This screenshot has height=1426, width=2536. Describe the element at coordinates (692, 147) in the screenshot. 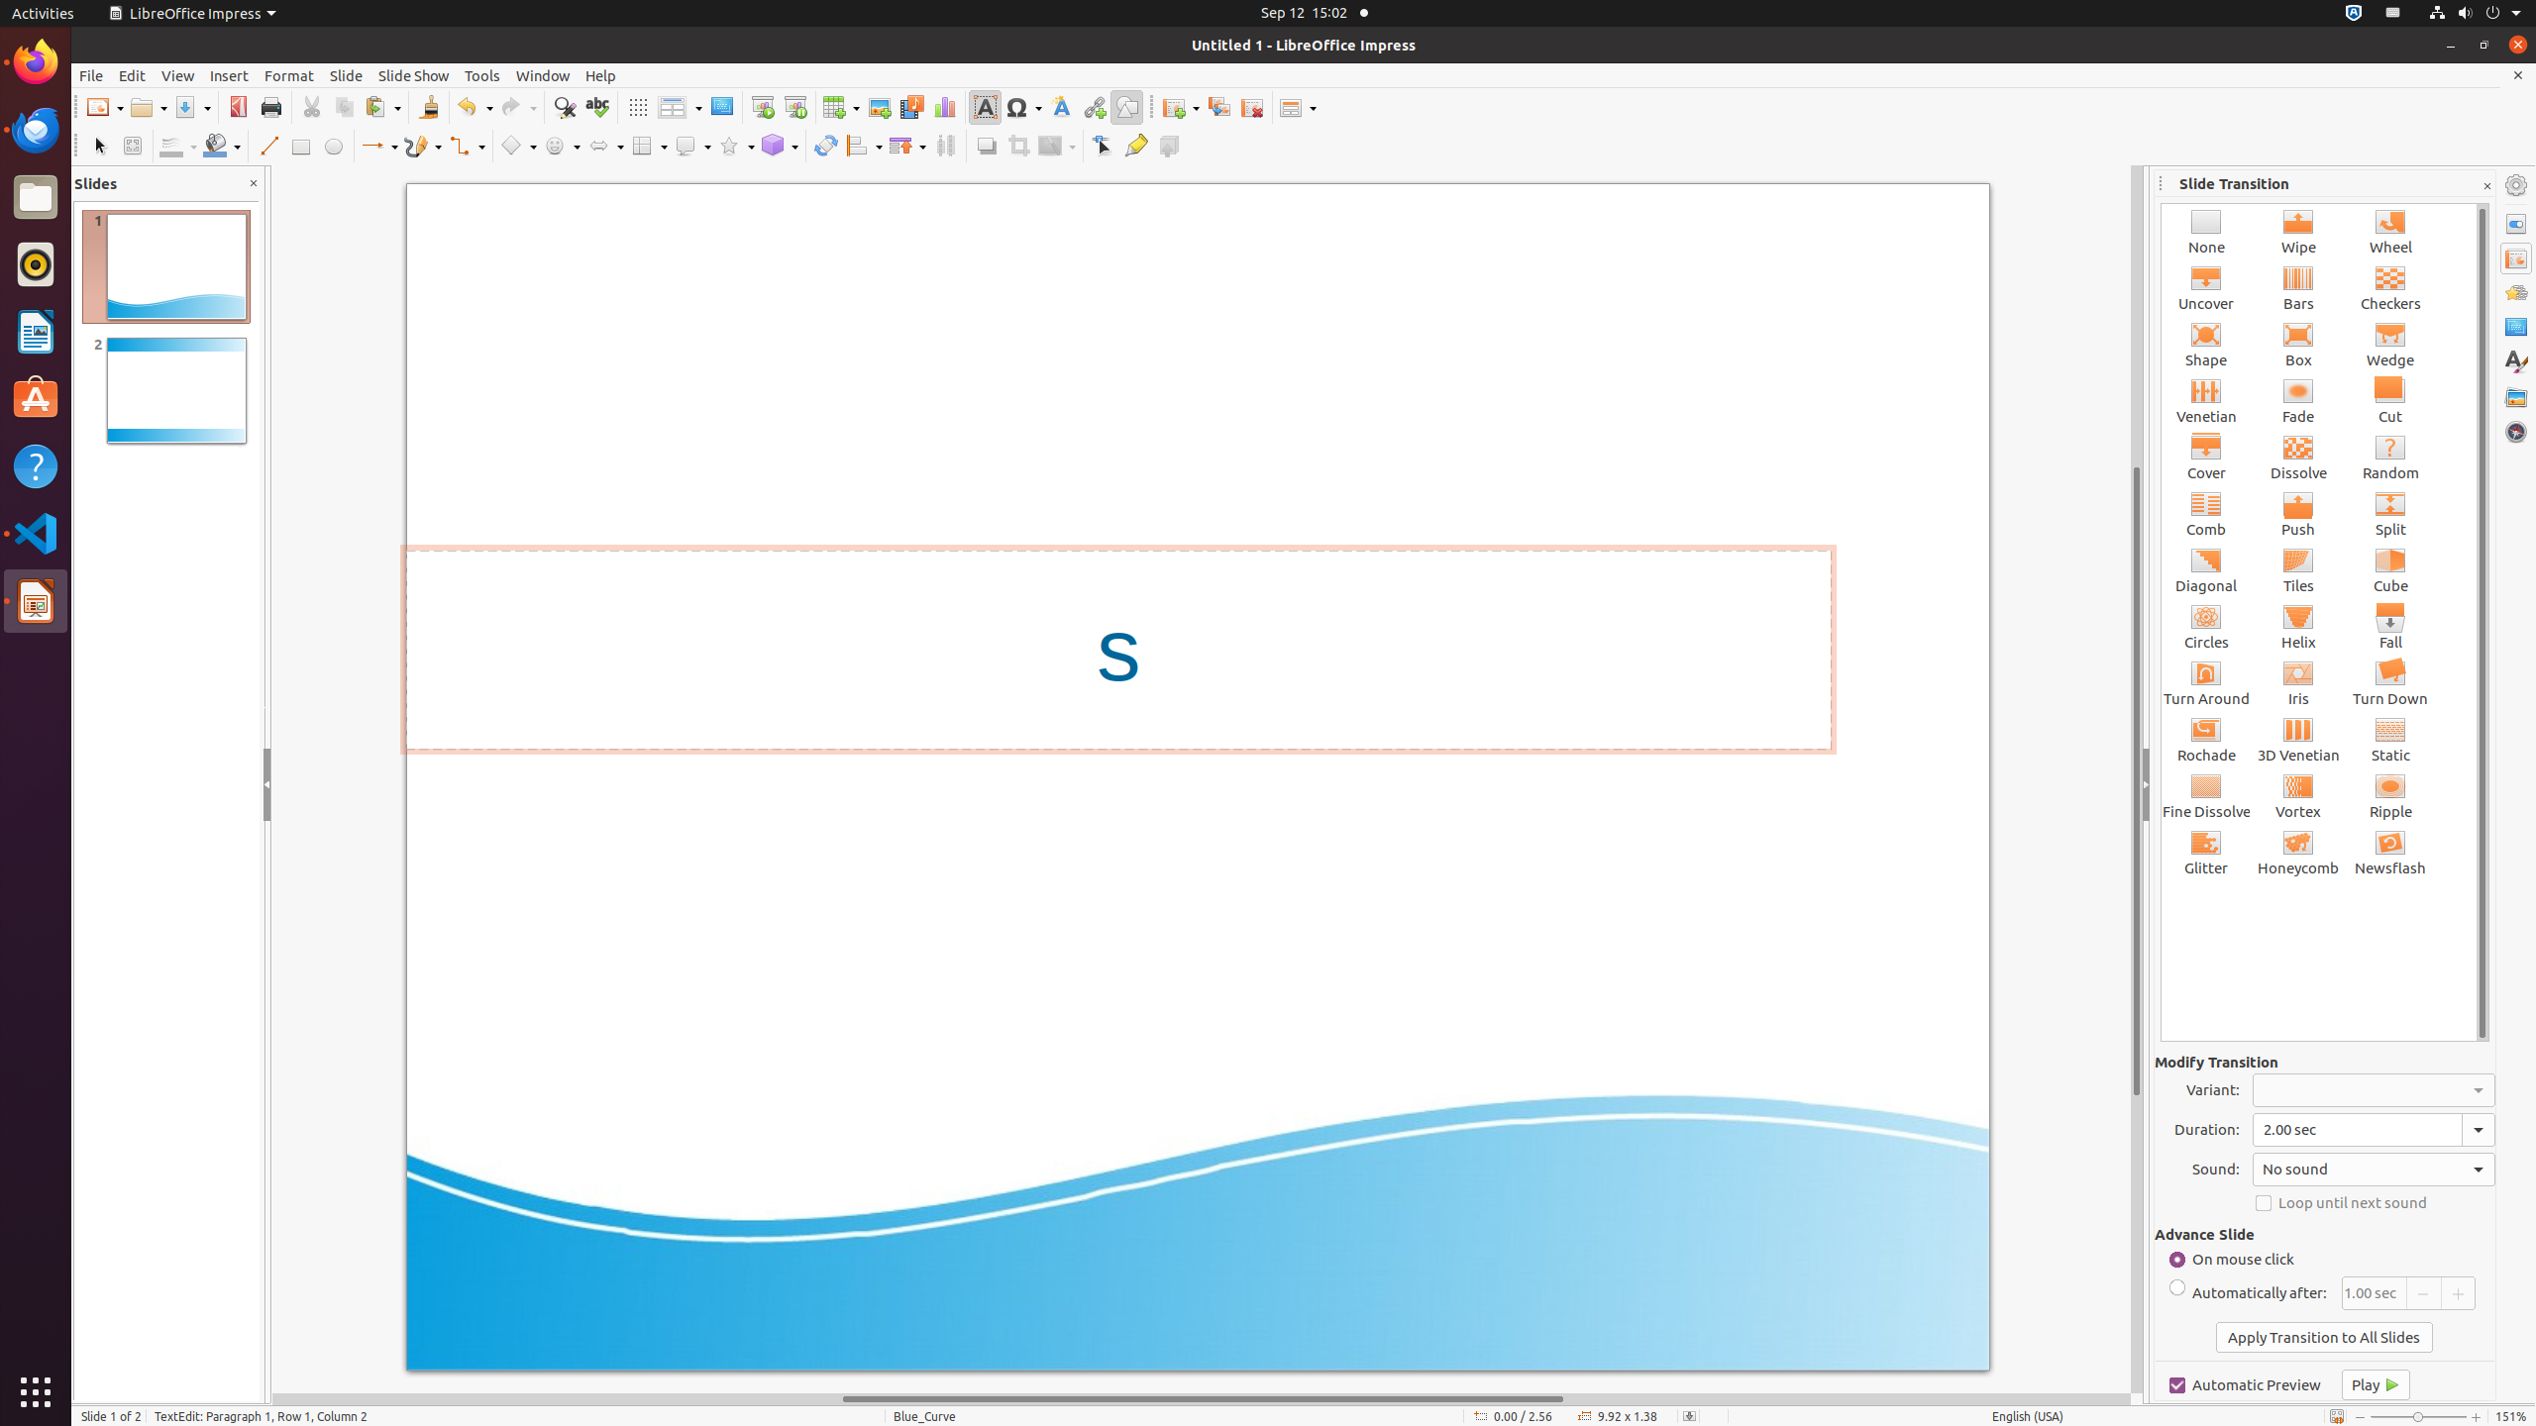

I see `Callout Shapes` at that location.